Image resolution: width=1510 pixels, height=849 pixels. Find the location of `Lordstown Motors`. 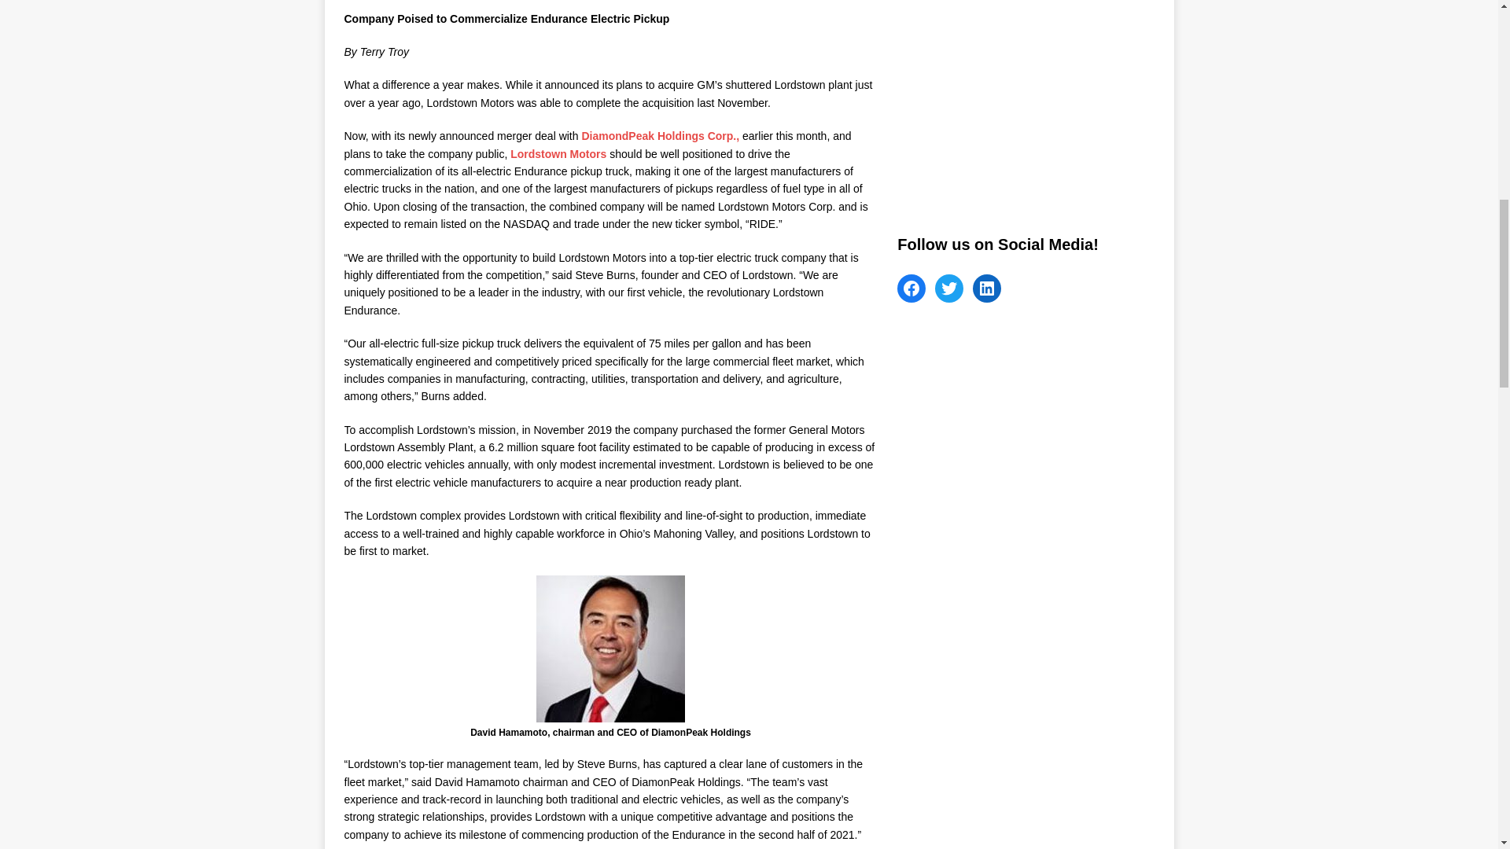

Lordstown Motors is located at coordinates (558, 154).